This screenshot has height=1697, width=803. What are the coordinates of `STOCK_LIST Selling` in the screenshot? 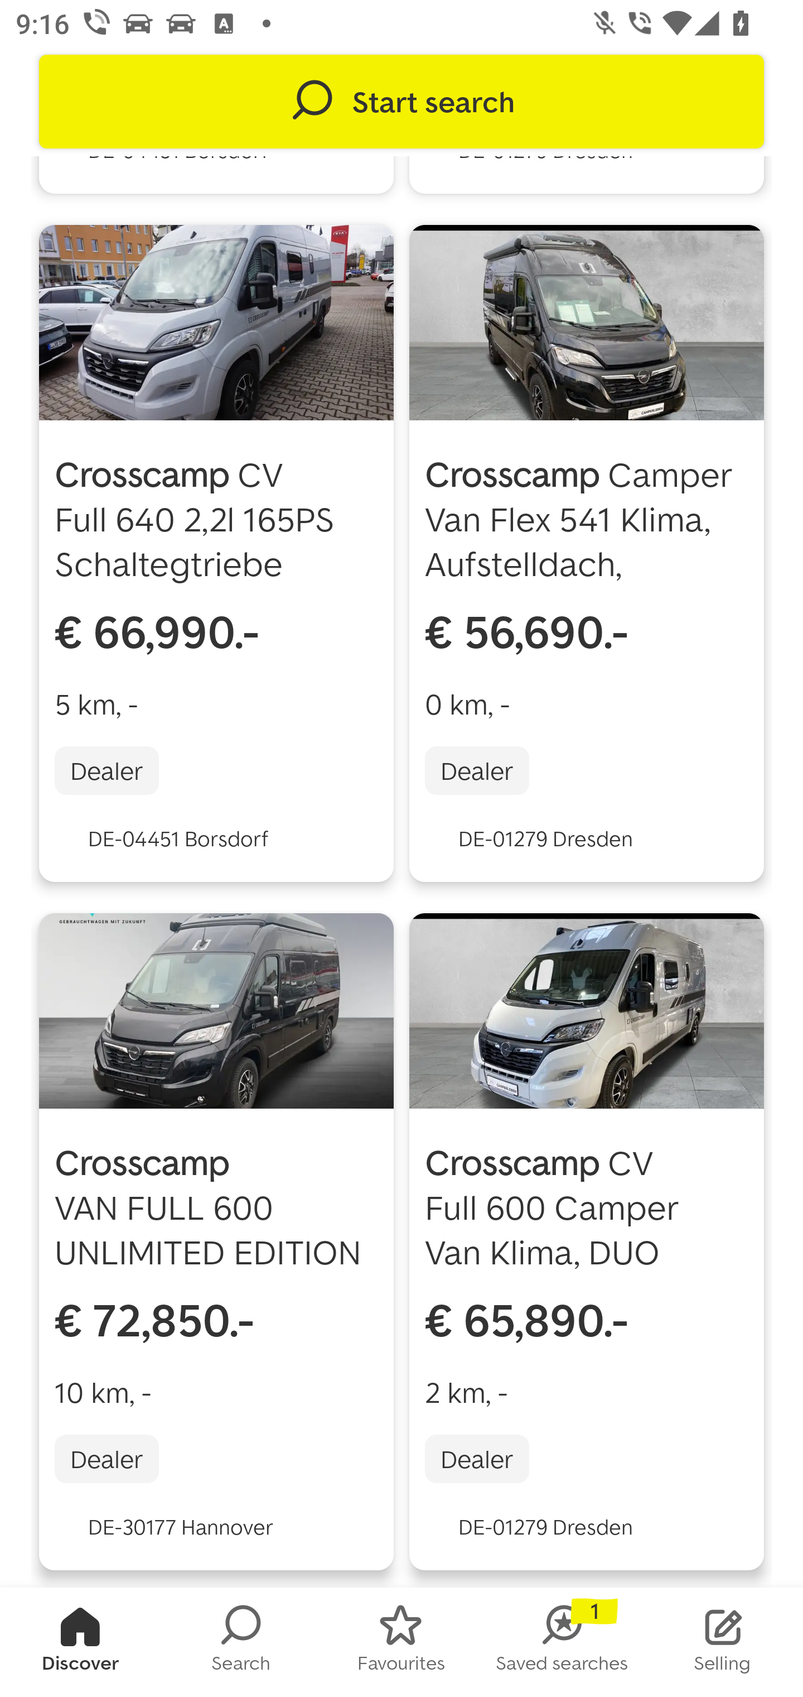 It's located at (723, 1642).